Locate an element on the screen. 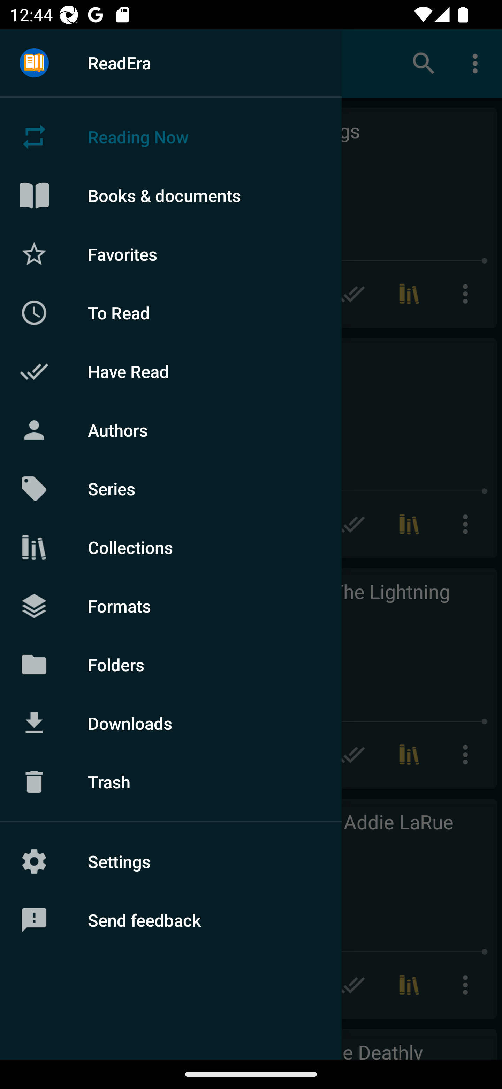 The image size is (502, 1089). Folders is located at coordinates (171, 664).